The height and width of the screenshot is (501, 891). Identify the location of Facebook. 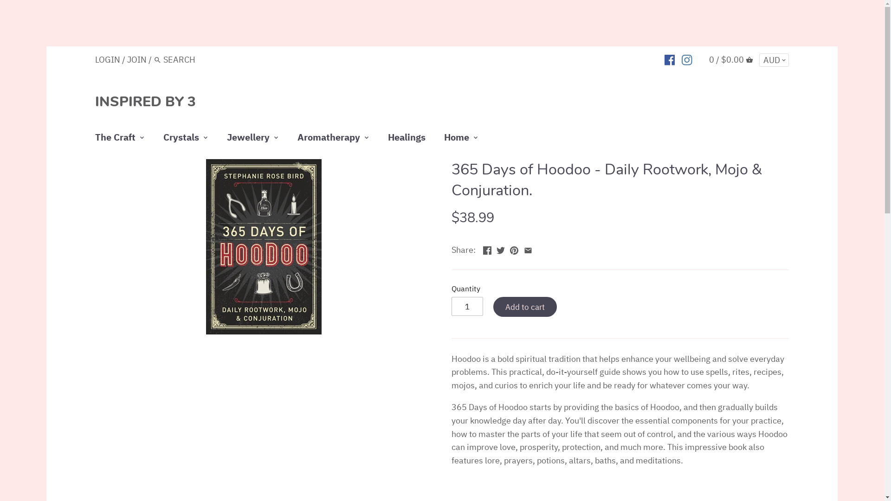
(487, 249).